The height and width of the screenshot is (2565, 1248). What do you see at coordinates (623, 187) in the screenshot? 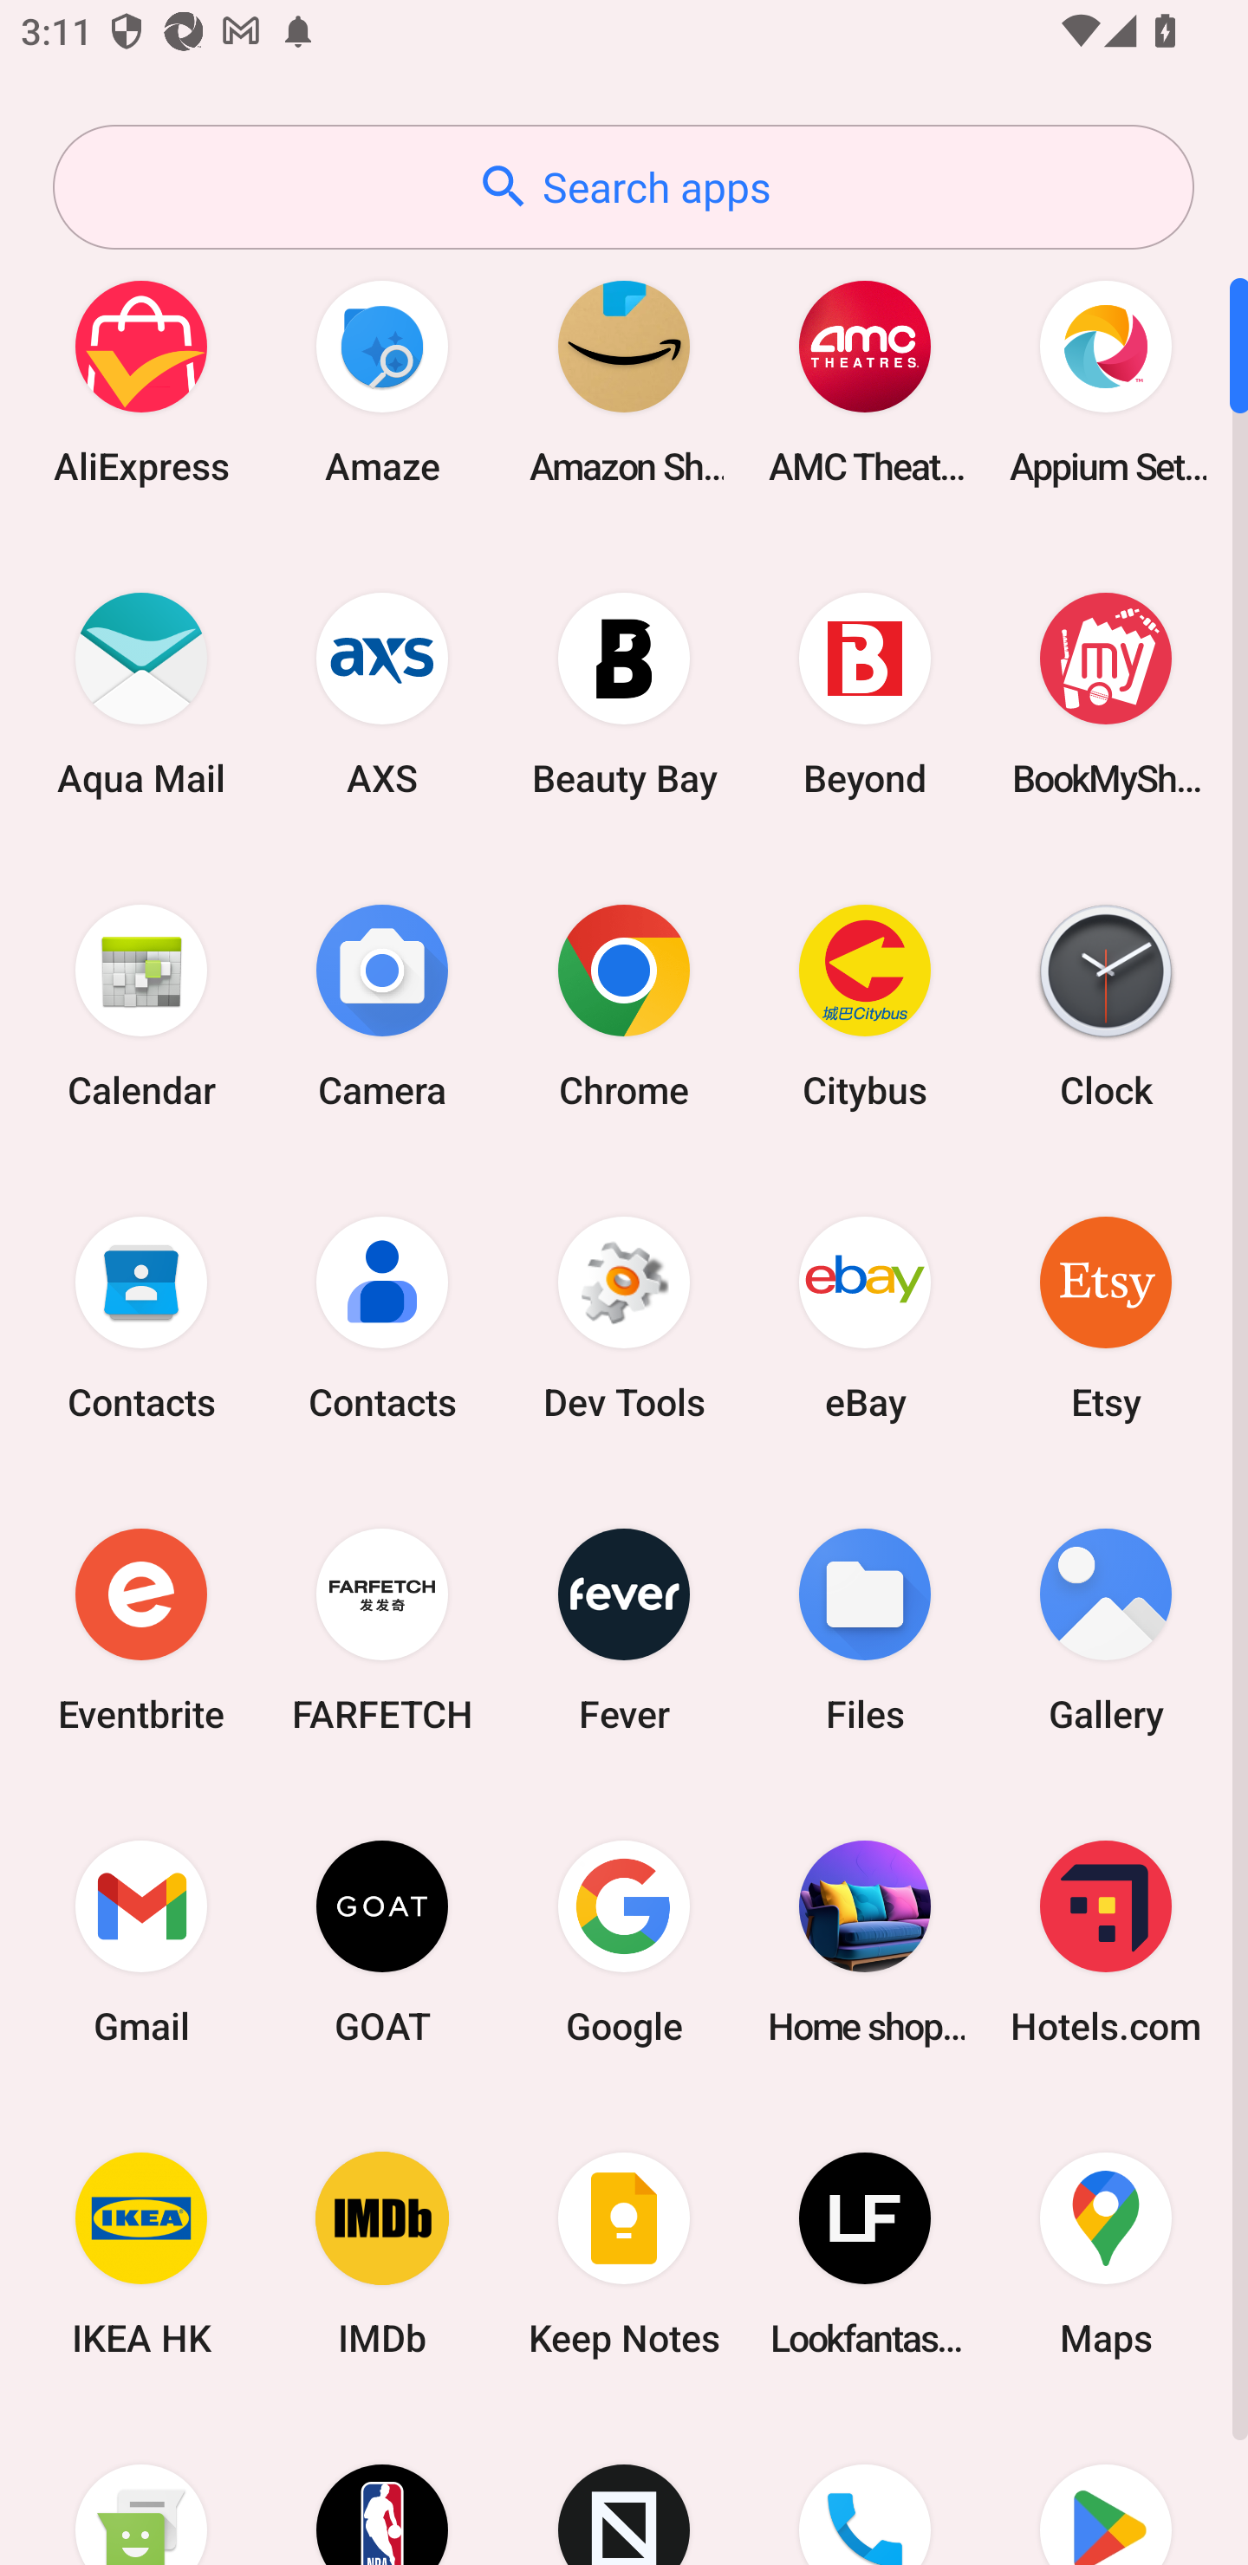
I see `  Search apps` at bounding box center [623, 187].